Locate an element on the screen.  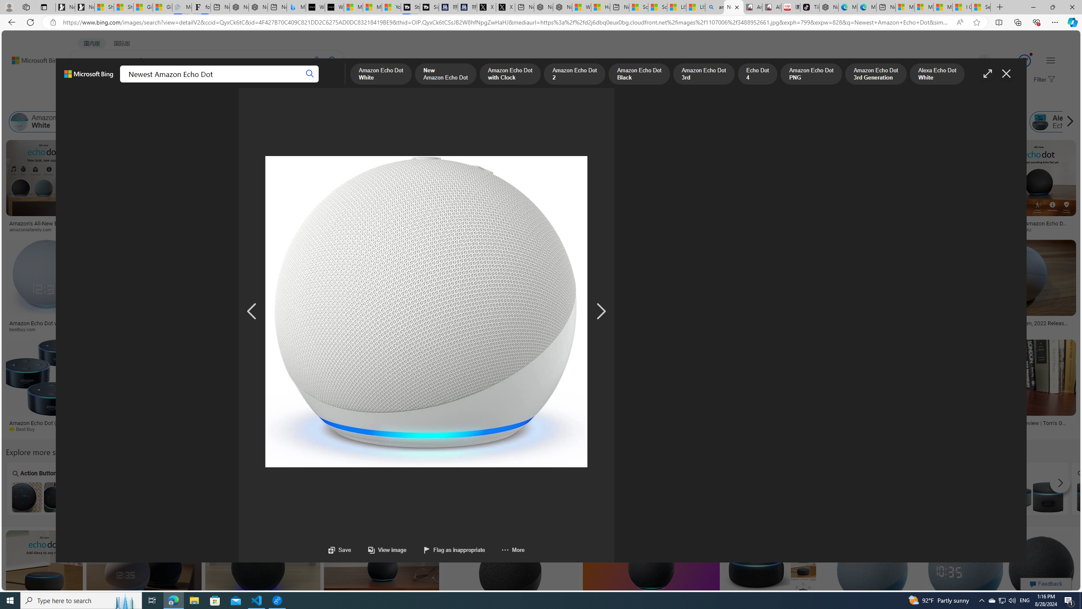
AutomationID: navr is located at coordinates (601, 312).